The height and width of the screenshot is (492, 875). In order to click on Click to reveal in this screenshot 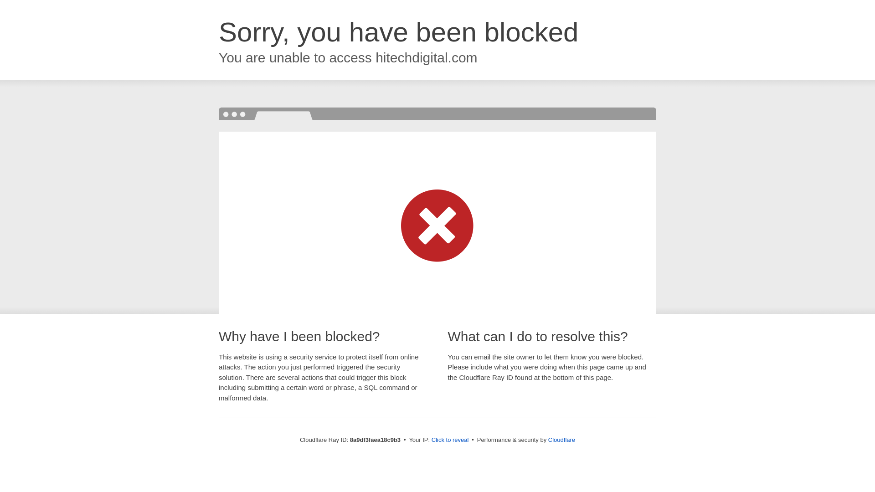, I will do `click(450, 440)`.